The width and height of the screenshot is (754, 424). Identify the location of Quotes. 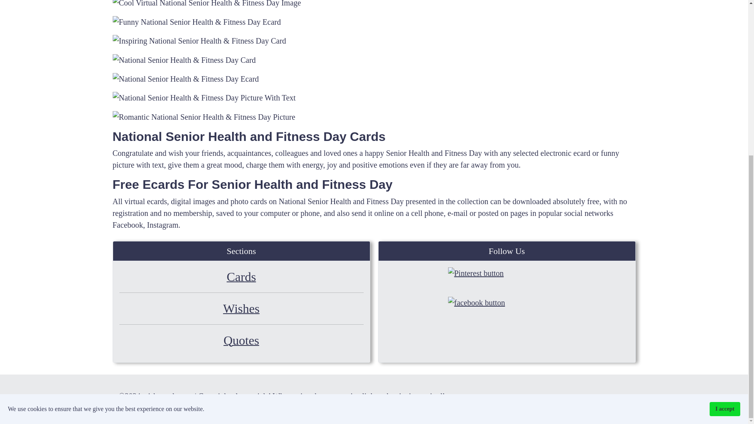
(241, 342).